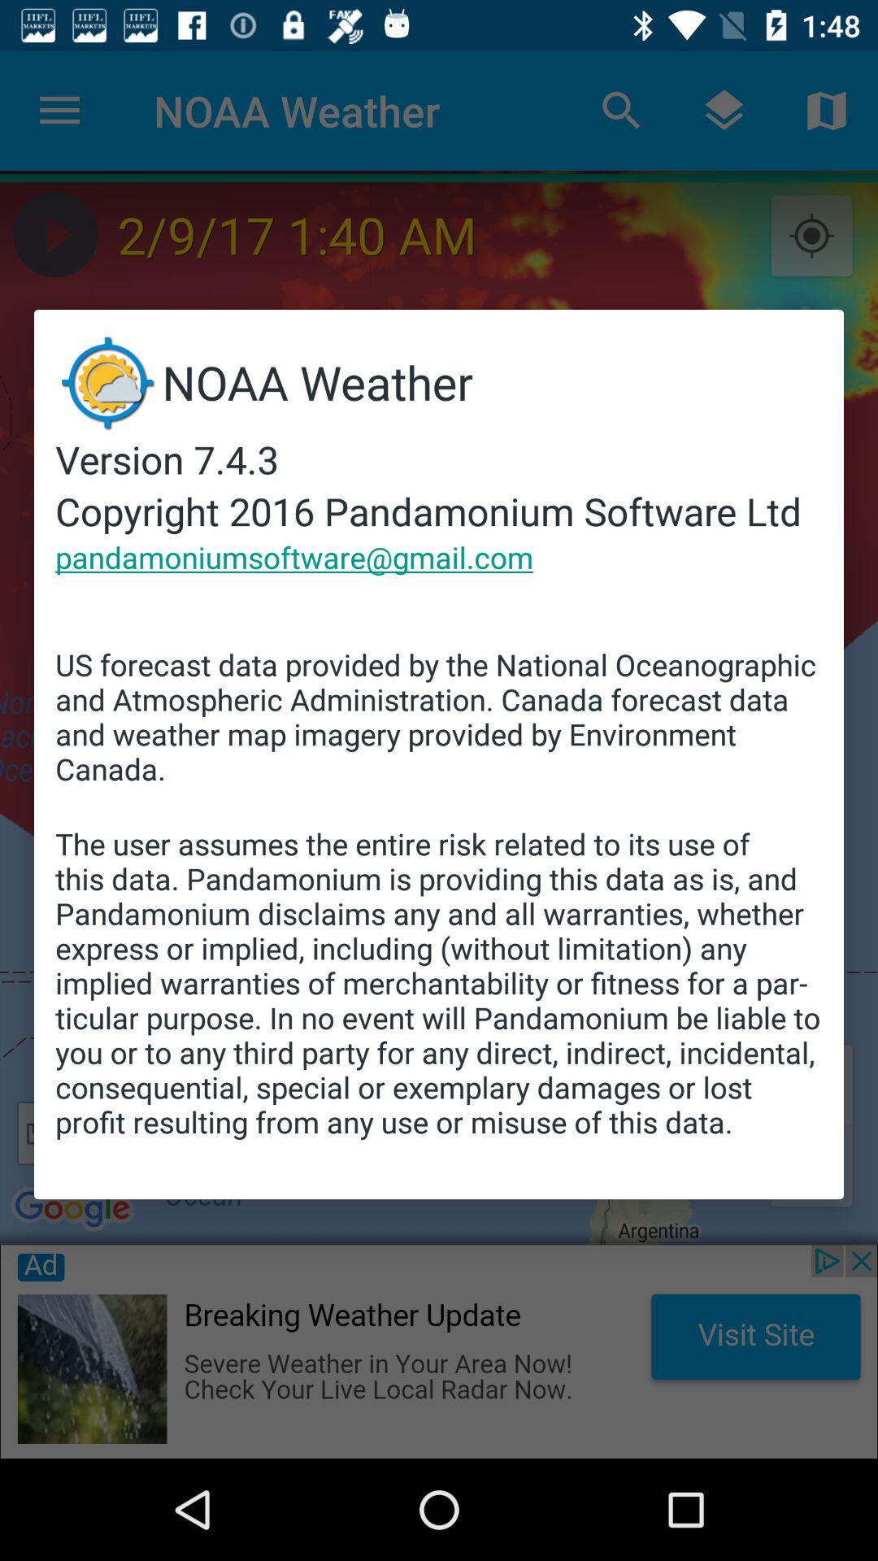 The width and height of the screenshot is (878, 1561). Describe the element at coordinates (294, 557) in the screenshot. I see `turn off pandamoniumsoftware@gmail.com icon` at that location.